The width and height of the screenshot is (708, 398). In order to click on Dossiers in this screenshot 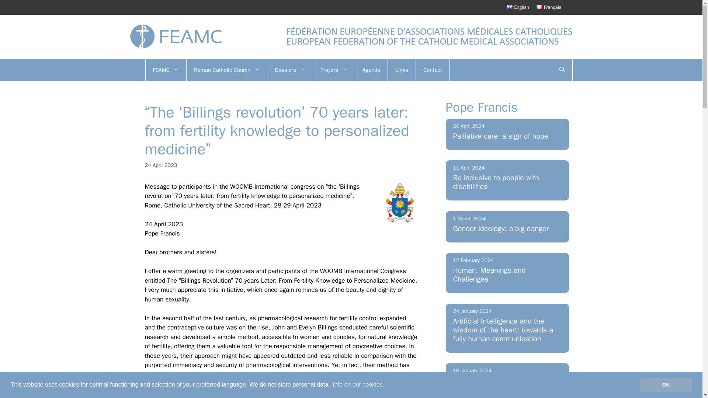, I will do `click(290, 70)`.